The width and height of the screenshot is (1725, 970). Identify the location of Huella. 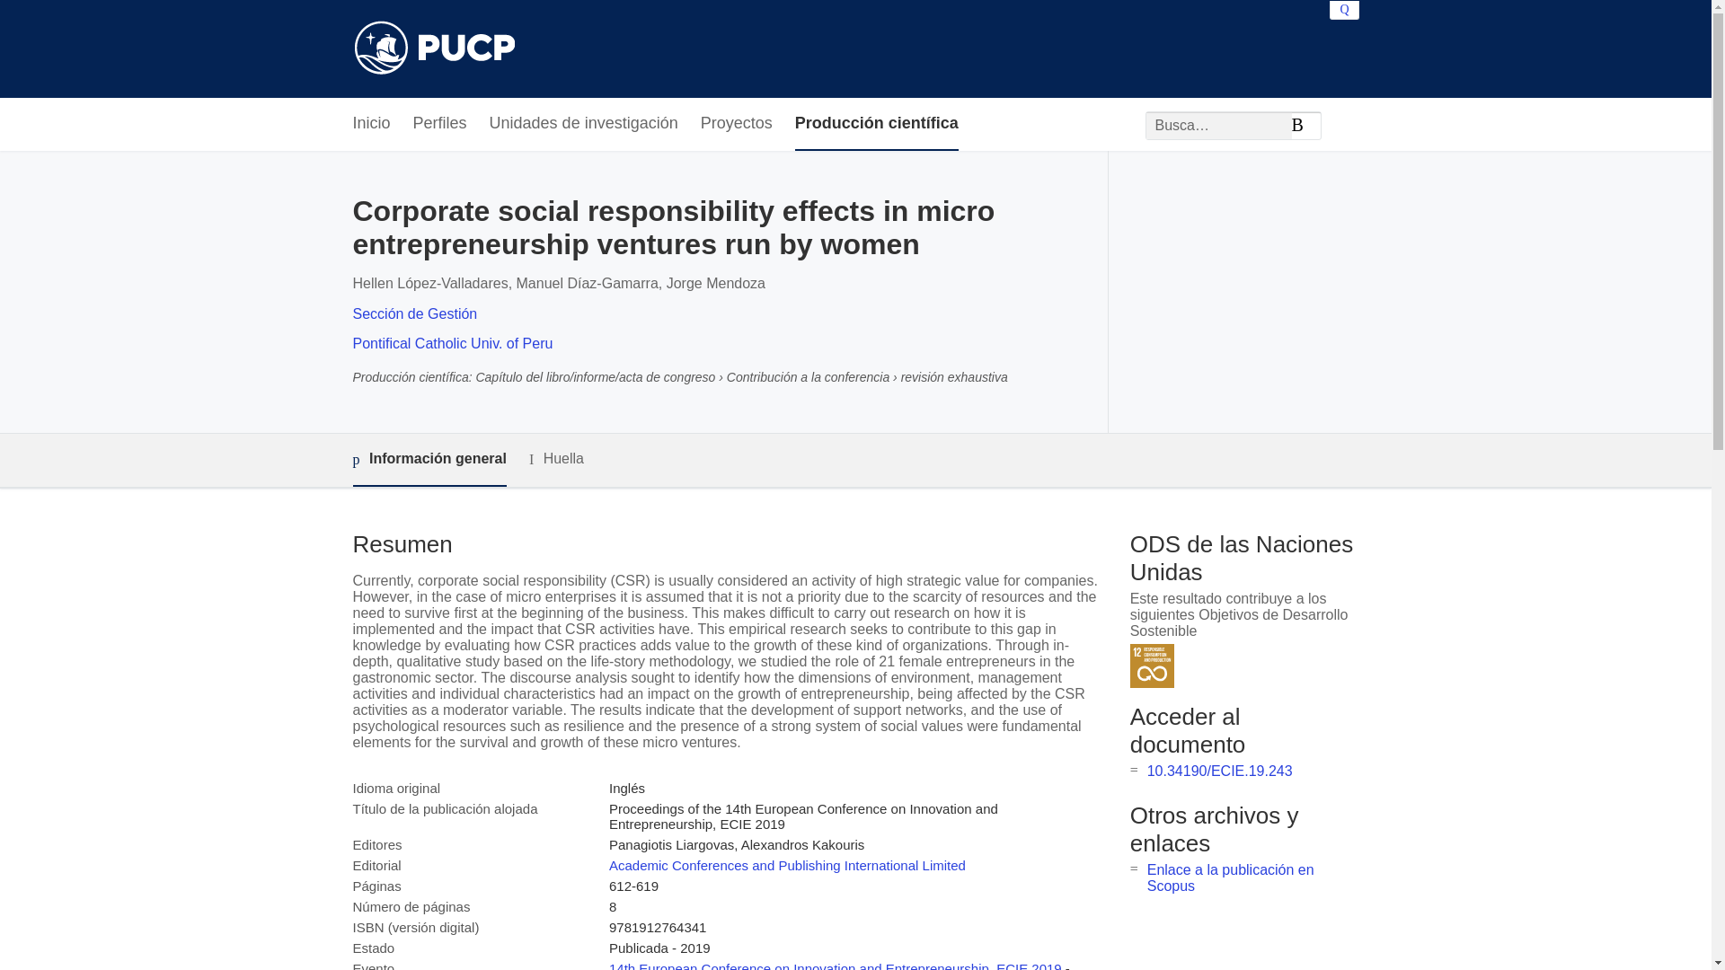
(557, 459).